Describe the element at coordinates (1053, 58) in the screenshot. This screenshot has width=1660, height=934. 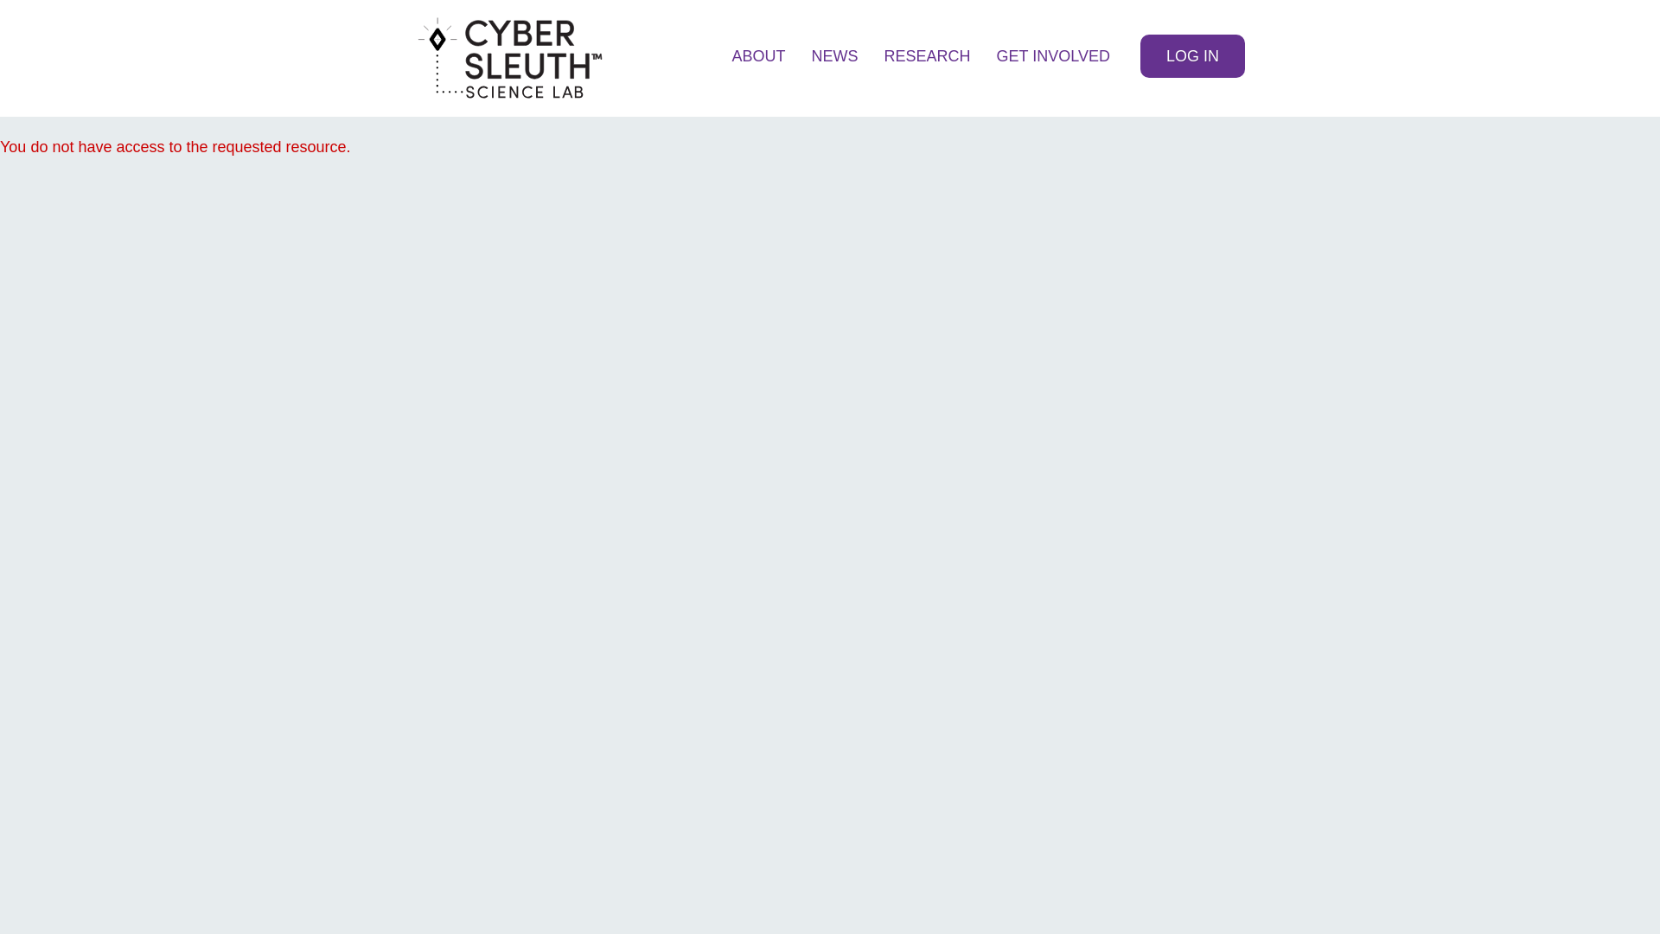
I see `GET INVOLVED` at that location.